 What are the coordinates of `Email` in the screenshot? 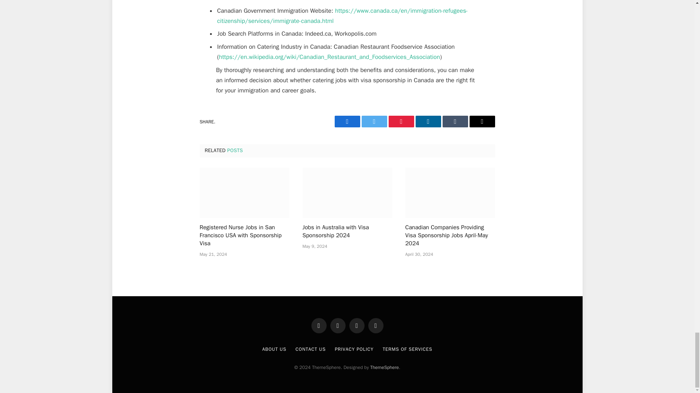 It's located at (482, 121).